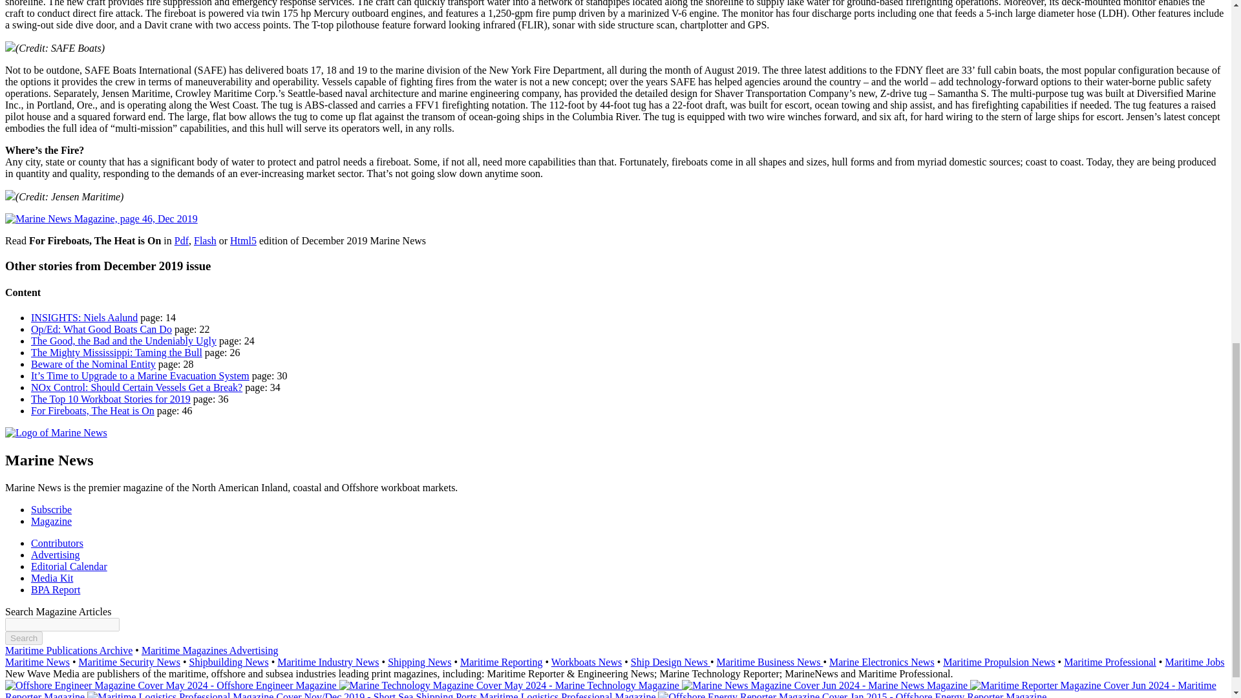 Image resolution: width=1241 pixels, height=698 pixels. I want to click on Maritime Industry, so click(327, 662).